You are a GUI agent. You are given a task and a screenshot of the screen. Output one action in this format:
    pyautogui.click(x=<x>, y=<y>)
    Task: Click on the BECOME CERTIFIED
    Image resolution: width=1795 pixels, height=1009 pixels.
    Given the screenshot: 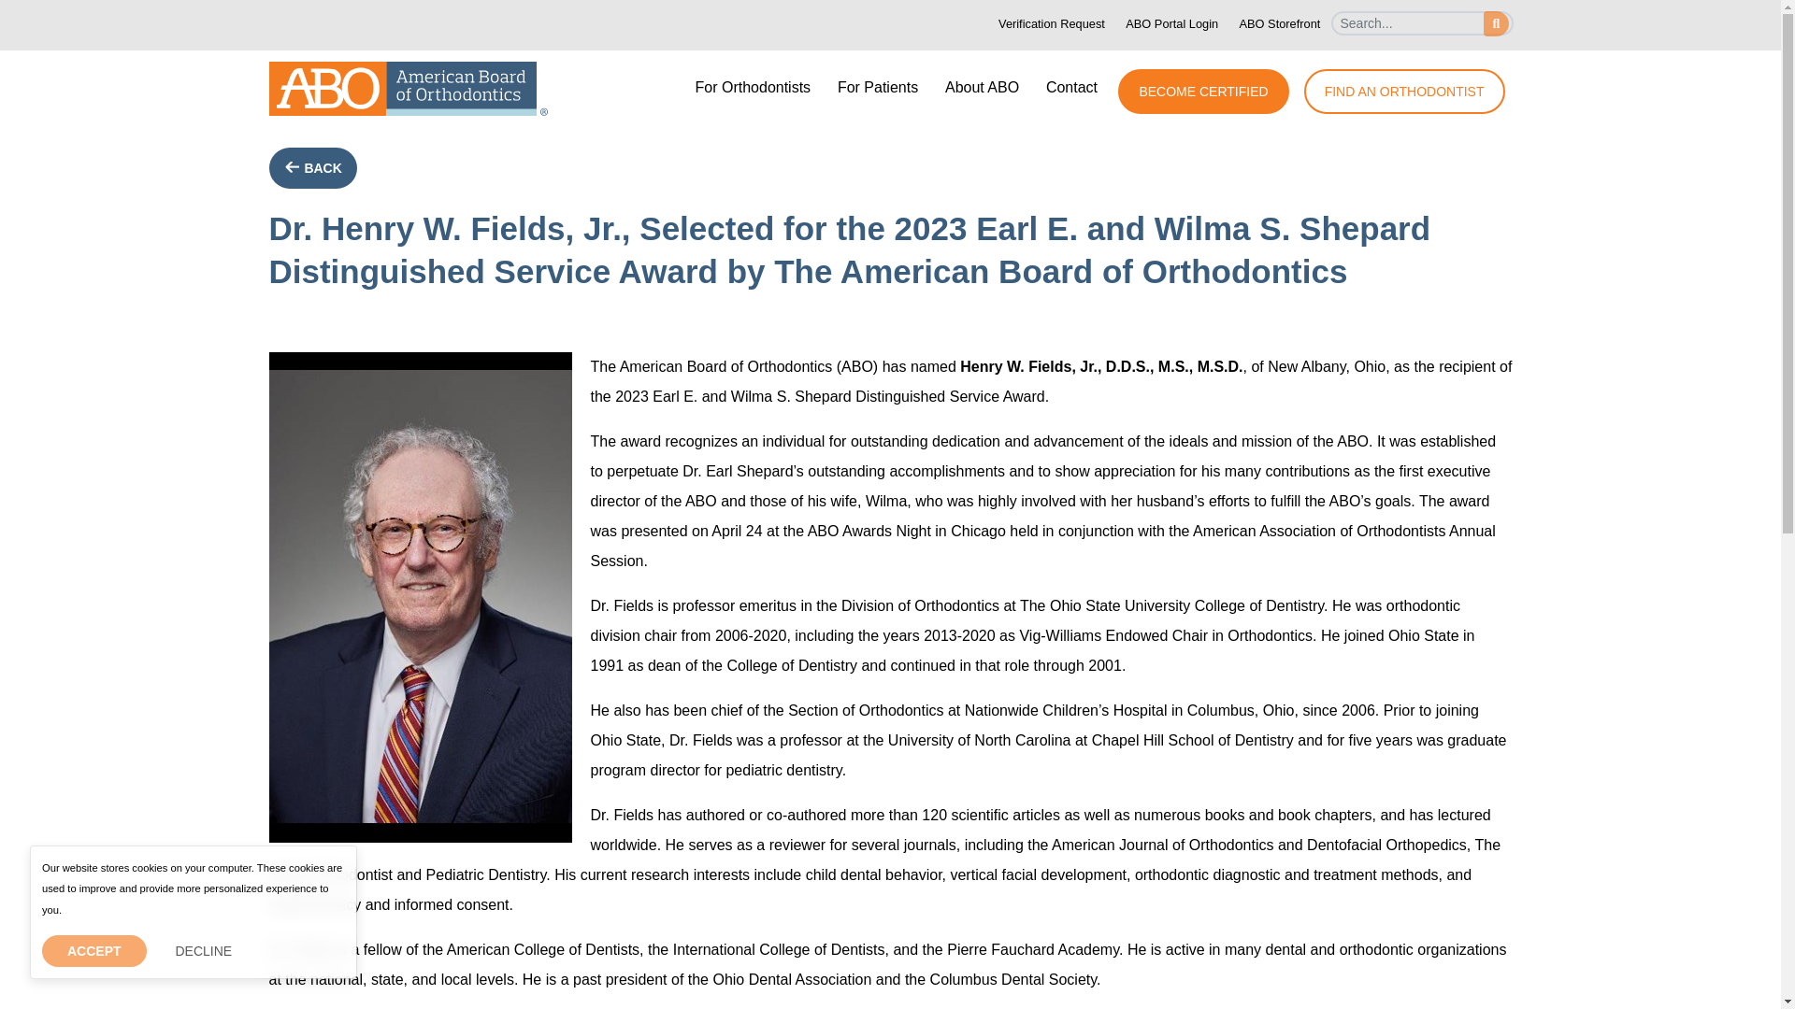 What is the action you would take?
    pyautogui.click(x=1203, y=92)
    